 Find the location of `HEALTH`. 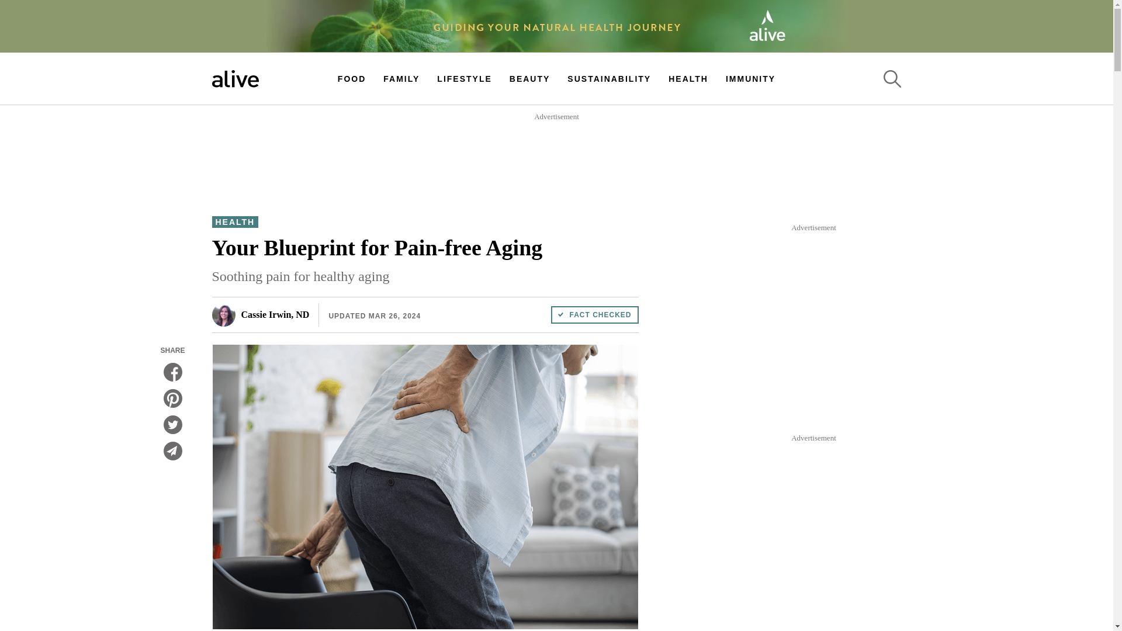

HEALTH is located at coordinates (235, 222).